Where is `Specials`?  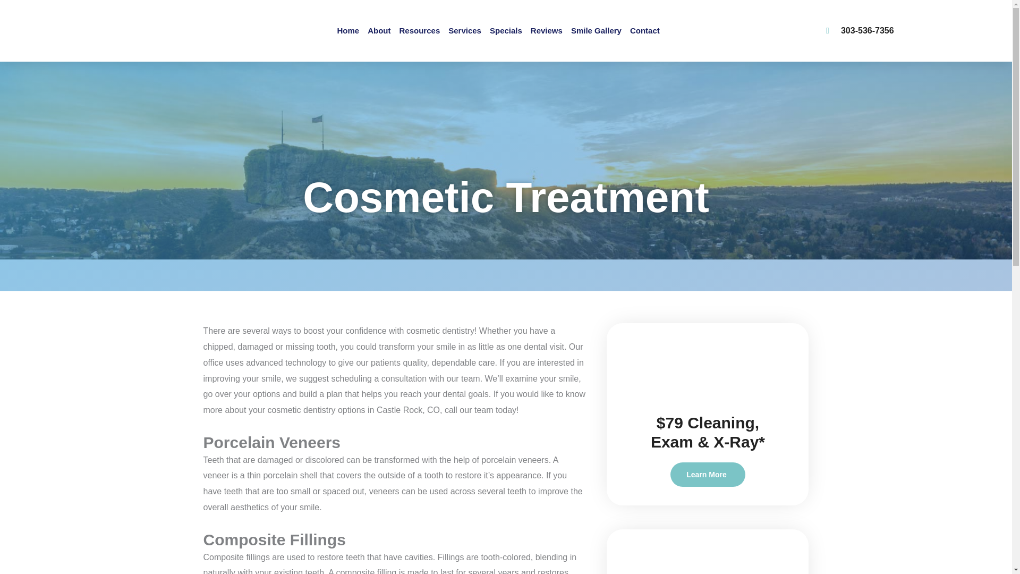 Specials is located at coordinates (506, 31).